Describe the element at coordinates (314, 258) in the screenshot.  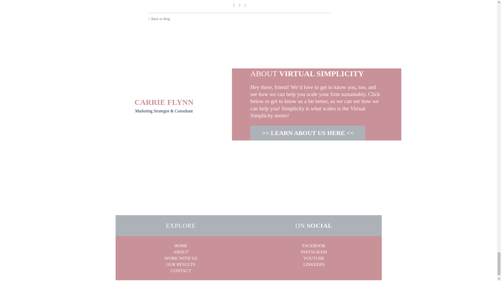
I see `YOUTUBE` at that location.